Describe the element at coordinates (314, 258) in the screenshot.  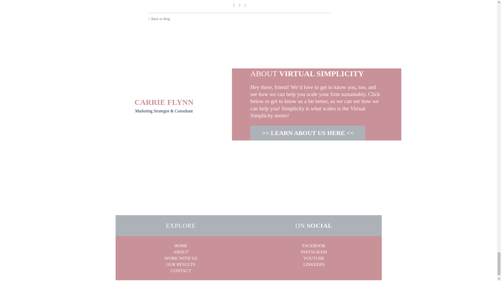
I see `YOUTUBE` at that location.